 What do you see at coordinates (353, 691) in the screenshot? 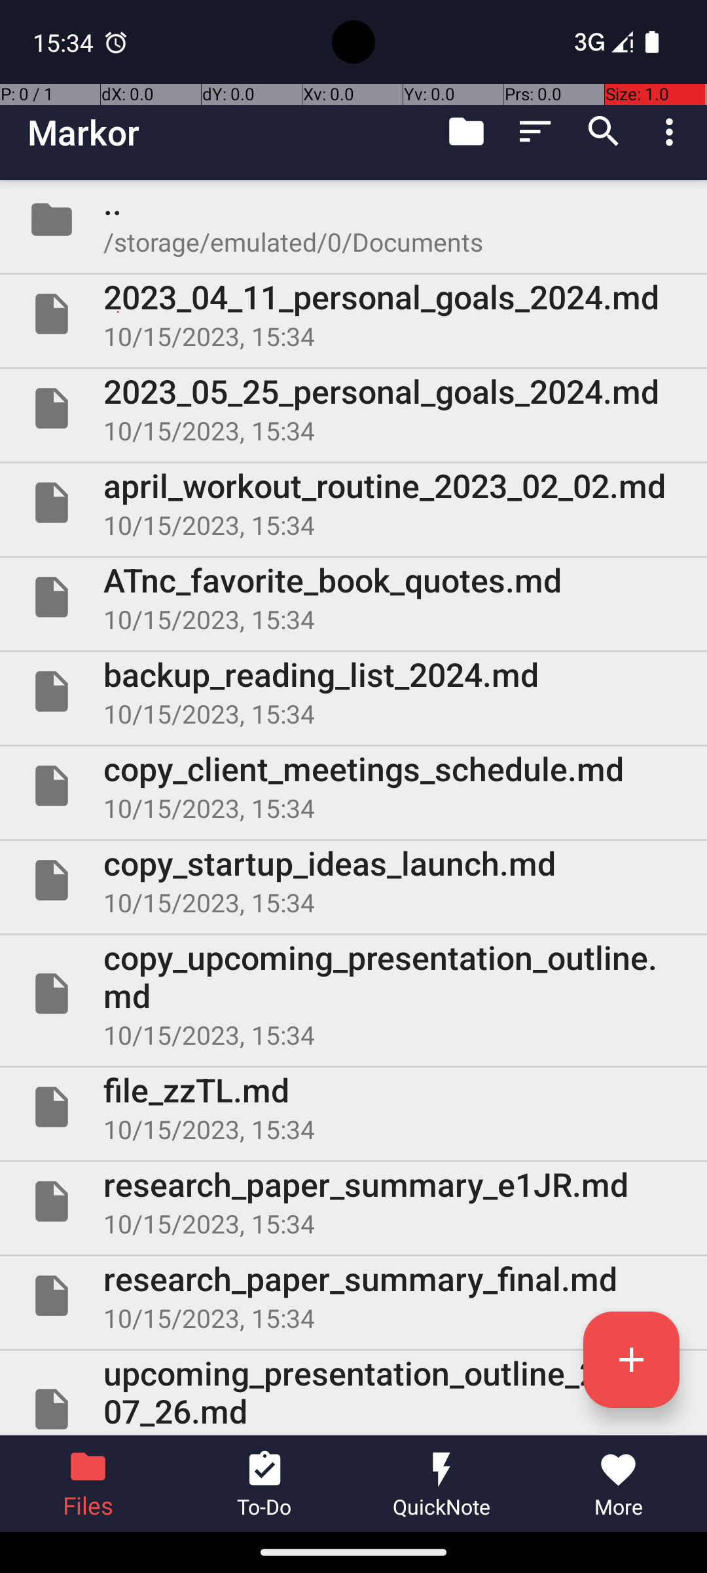
I see `File backup_reading_list_2024.md ` at bounding box center [353, 691].